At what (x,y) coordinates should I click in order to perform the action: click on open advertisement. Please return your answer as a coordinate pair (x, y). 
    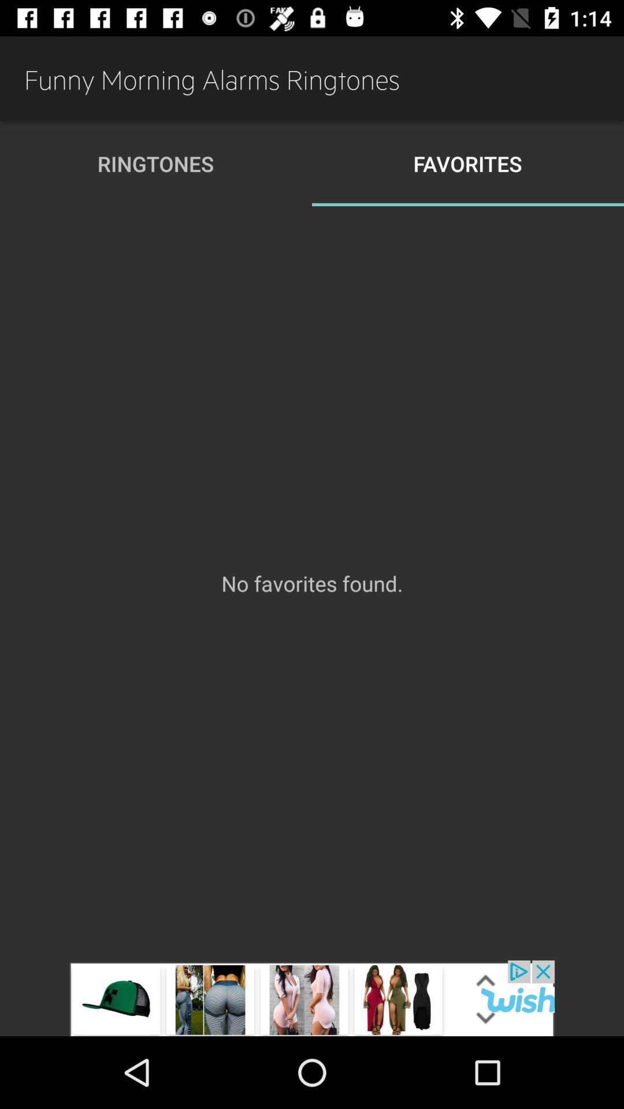
    Looking at the image, I should click on (312, 998).